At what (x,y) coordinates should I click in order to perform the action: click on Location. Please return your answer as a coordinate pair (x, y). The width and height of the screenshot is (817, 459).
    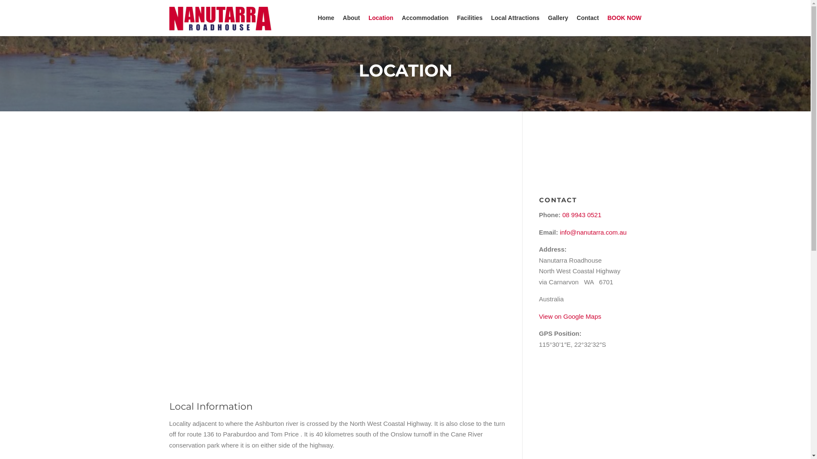
    Looking at the image, I should click on (381, 18).